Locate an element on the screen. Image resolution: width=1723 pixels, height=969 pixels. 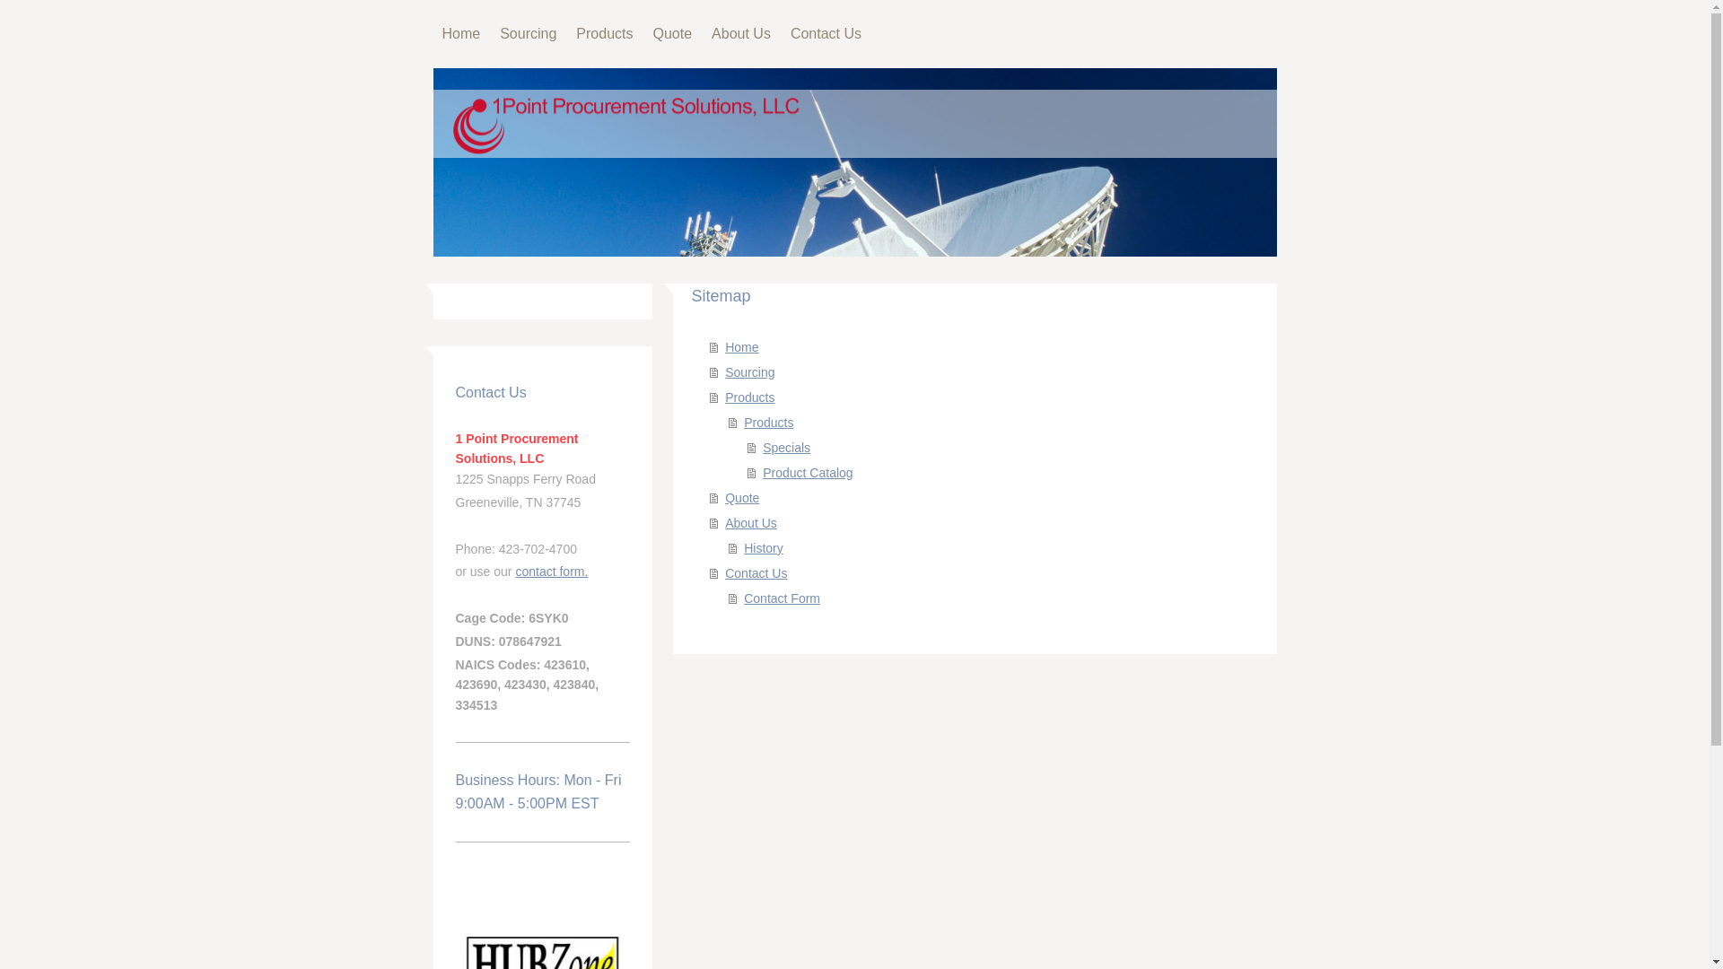
Quote is located at coordinates (984, 498).